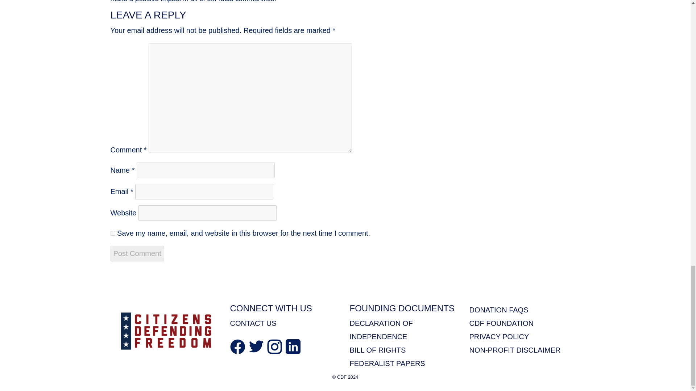 This screenshot has width=696, height=391. Describe the element at coordinates (501, 323) in the screenshot. I see `CDF Foundation` at that location.